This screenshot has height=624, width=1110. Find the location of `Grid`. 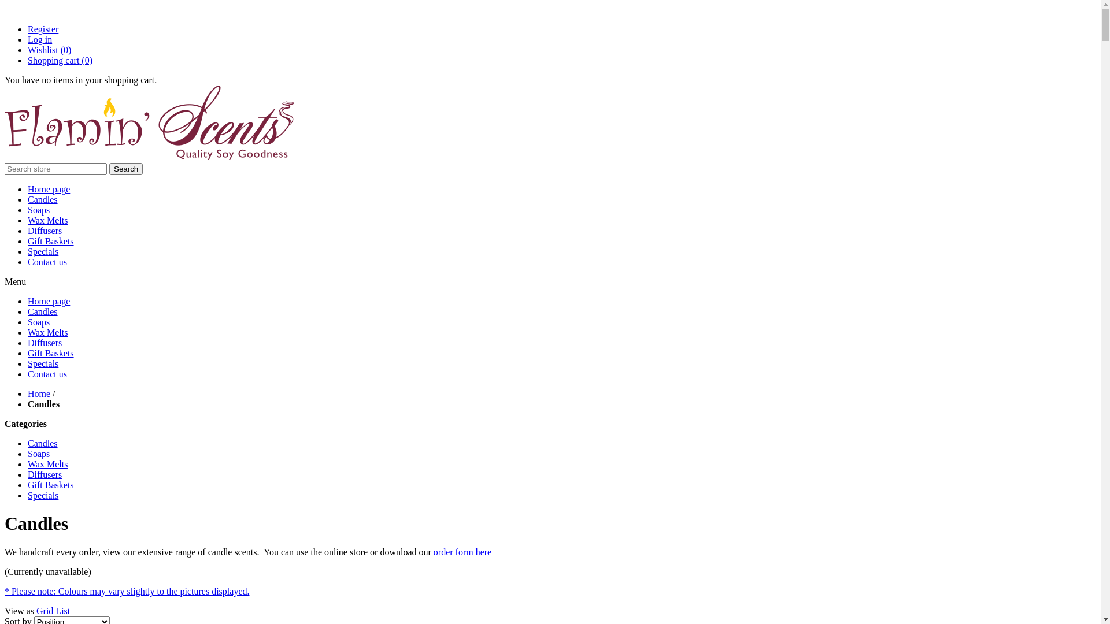

Grid is located at coordinates (45, 611).